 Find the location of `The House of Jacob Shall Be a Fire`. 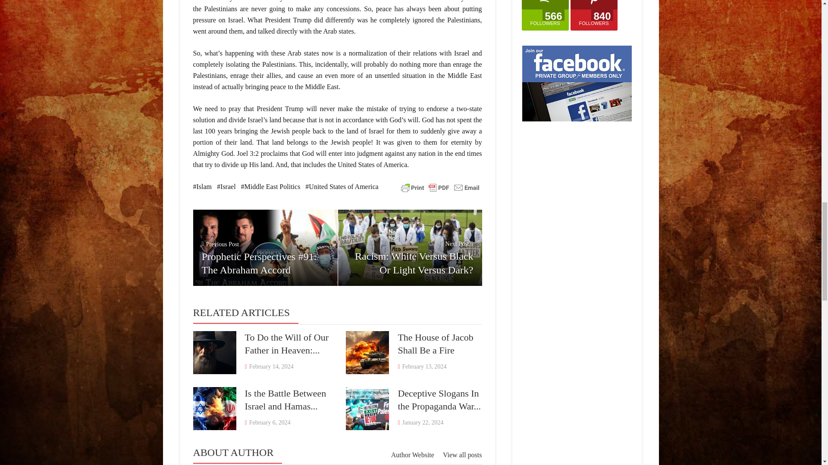

The House of Jacob Shall Be a Fire is located at coordinates (367, 352).